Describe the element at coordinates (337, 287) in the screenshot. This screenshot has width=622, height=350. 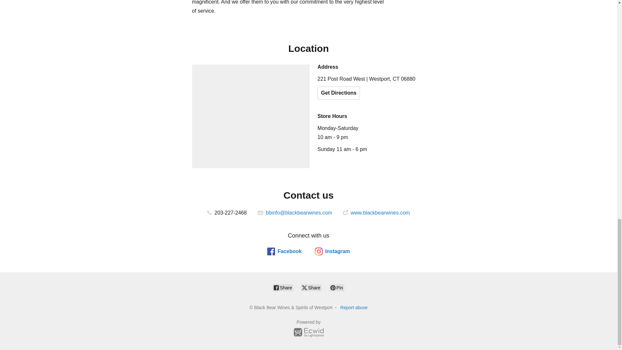
I see `Pin` at that location.